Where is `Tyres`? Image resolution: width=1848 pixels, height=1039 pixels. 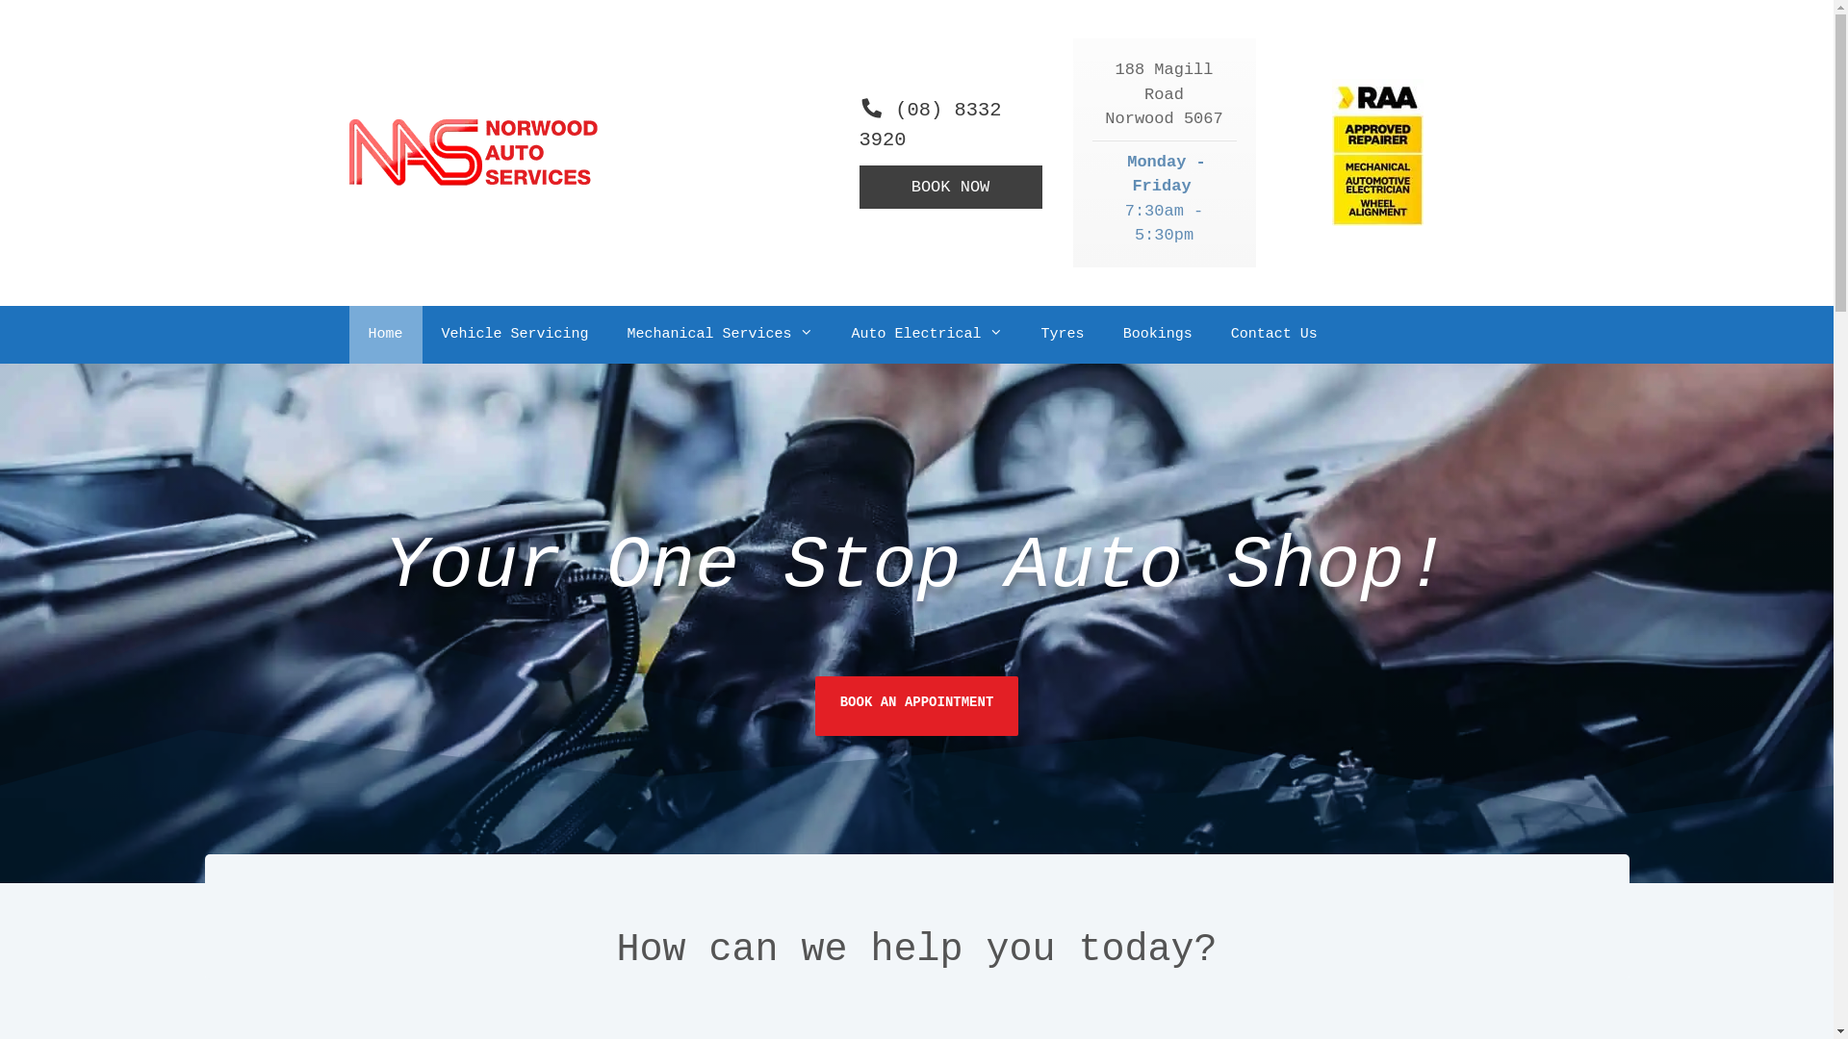
Tyres is located at coordinates (1063, 335).